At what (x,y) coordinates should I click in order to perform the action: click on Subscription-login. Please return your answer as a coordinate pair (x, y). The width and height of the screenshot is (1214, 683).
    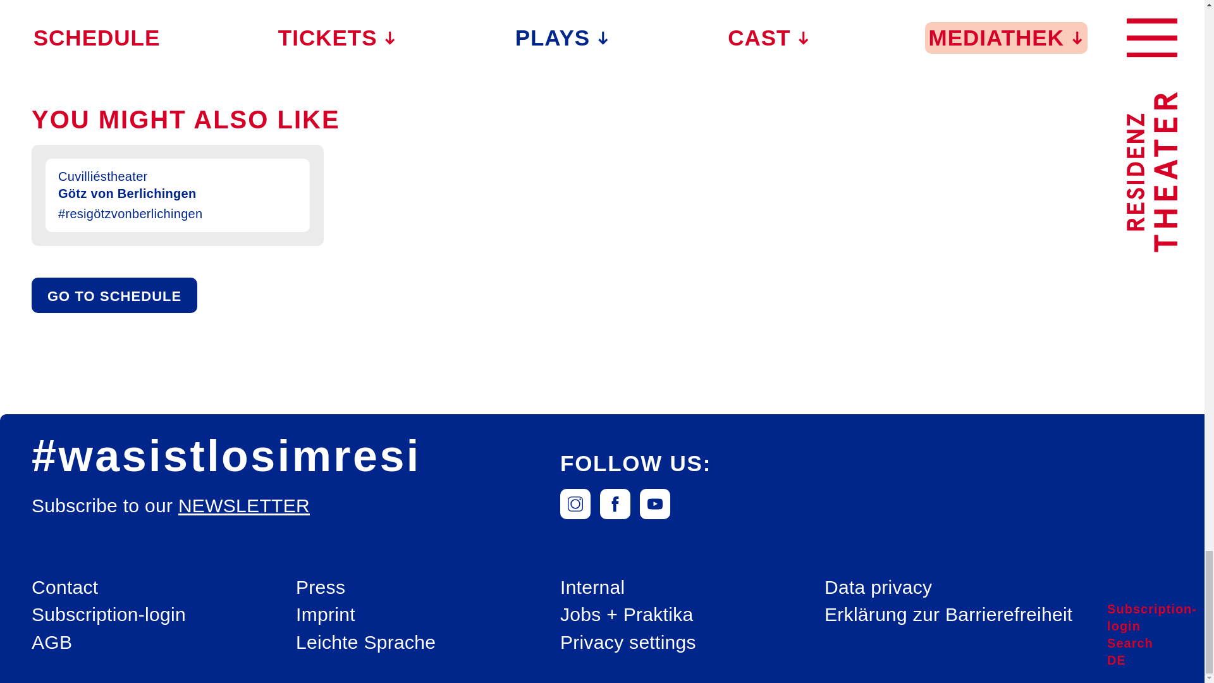
    Looking at the image, I should click on (108, 615).